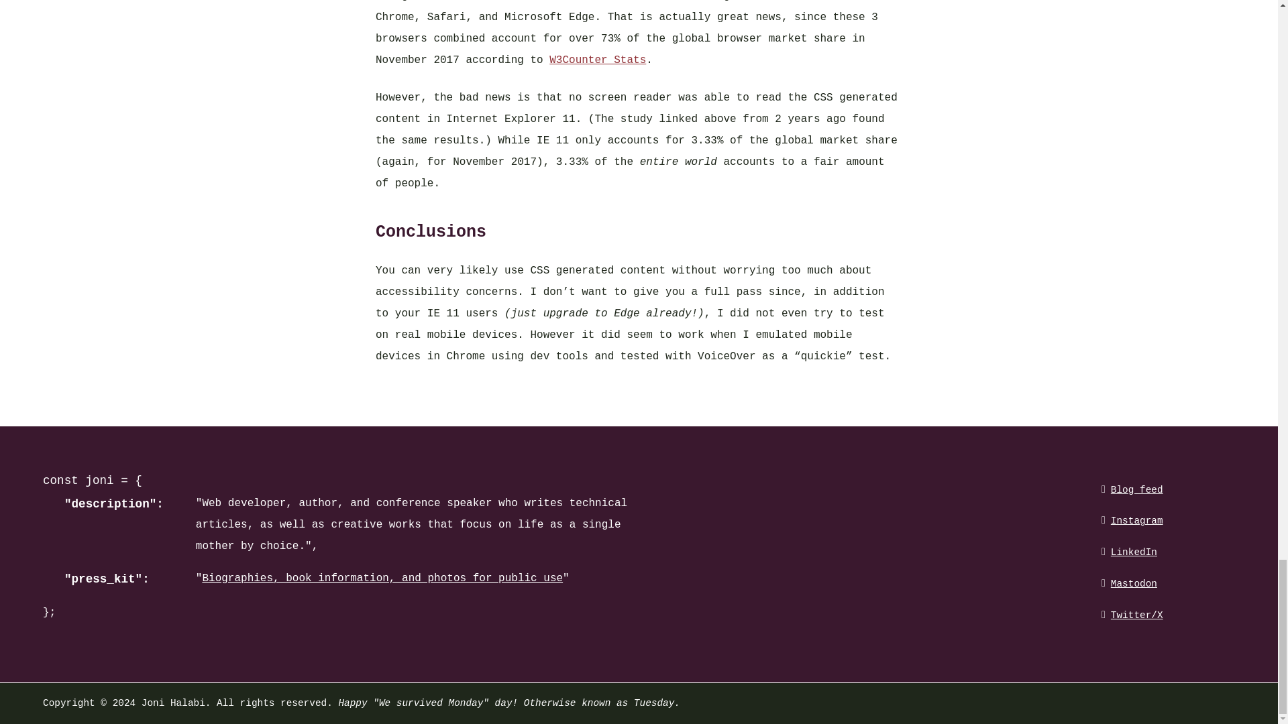  I want to click on Blog feed, so click(1138, 489).